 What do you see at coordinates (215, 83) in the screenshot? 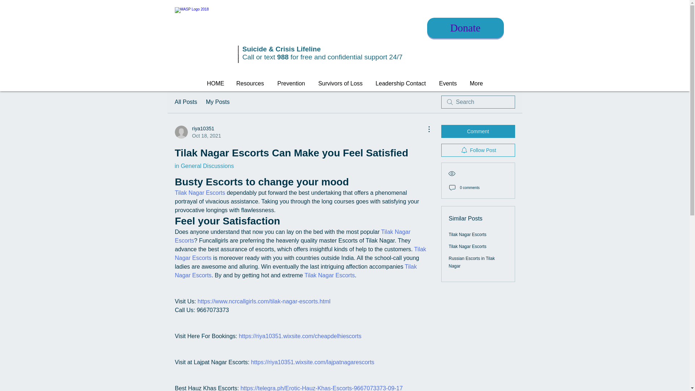
I see `HOME` at bounding box center [215, 83].